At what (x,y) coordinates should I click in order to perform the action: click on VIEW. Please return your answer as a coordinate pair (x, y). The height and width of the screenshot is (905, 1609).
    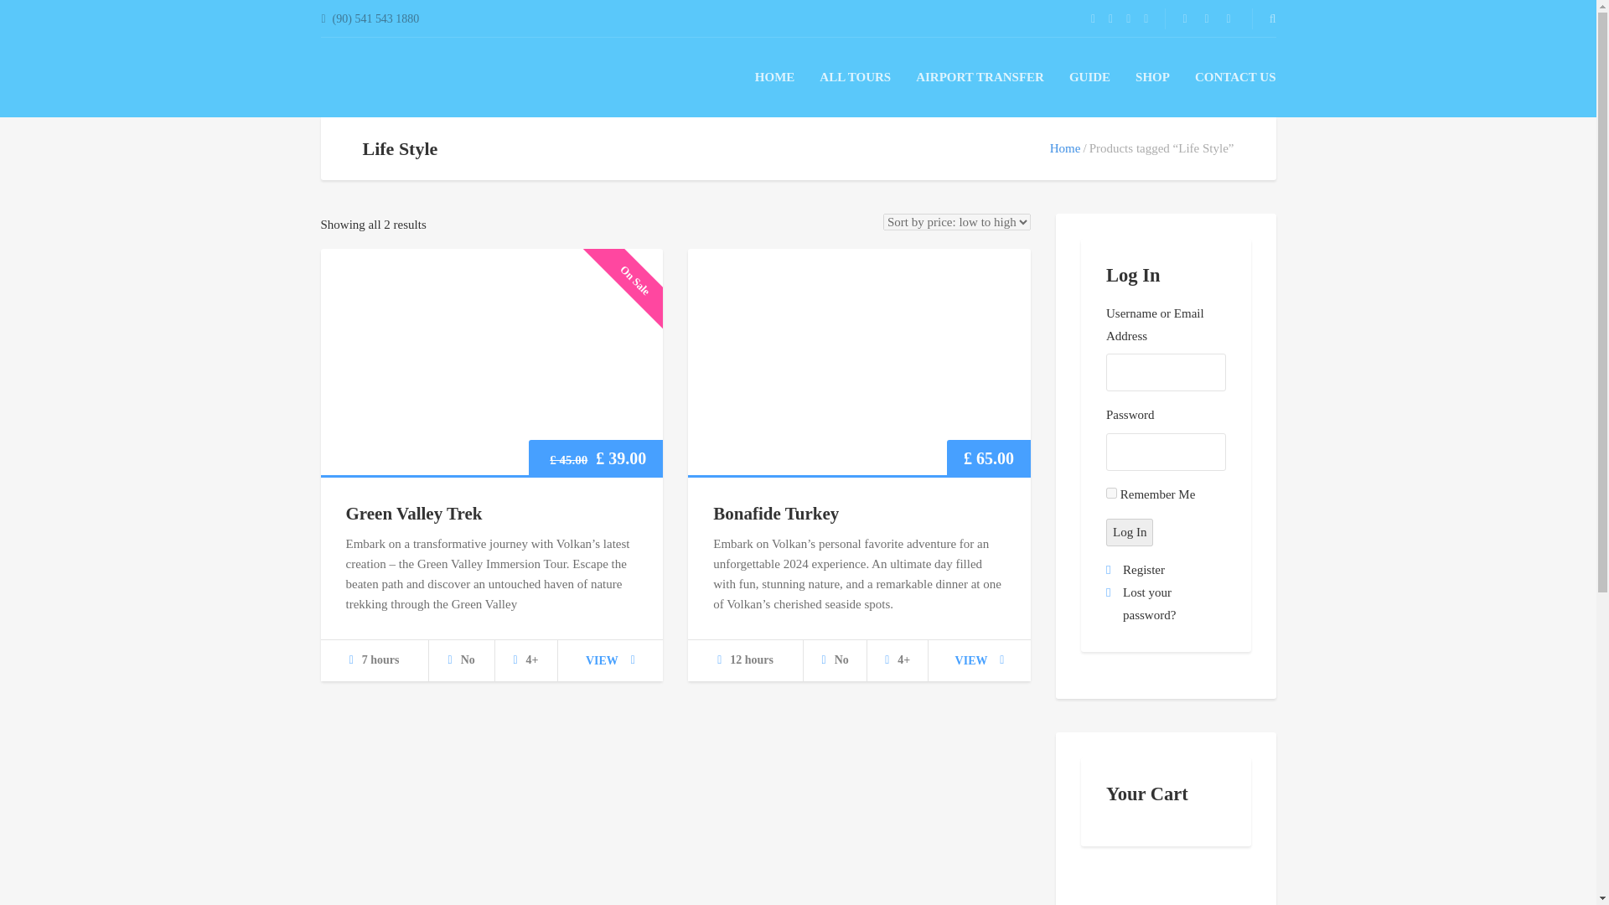
    Looking at the image, I should click on (610, 660).